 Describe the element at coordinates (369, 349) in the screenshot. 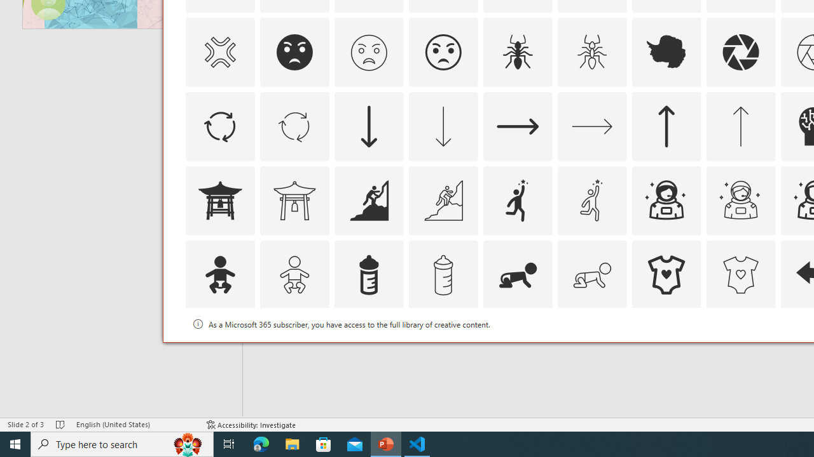

I see `AutomationID: Icons_Badge2_M` at that location.